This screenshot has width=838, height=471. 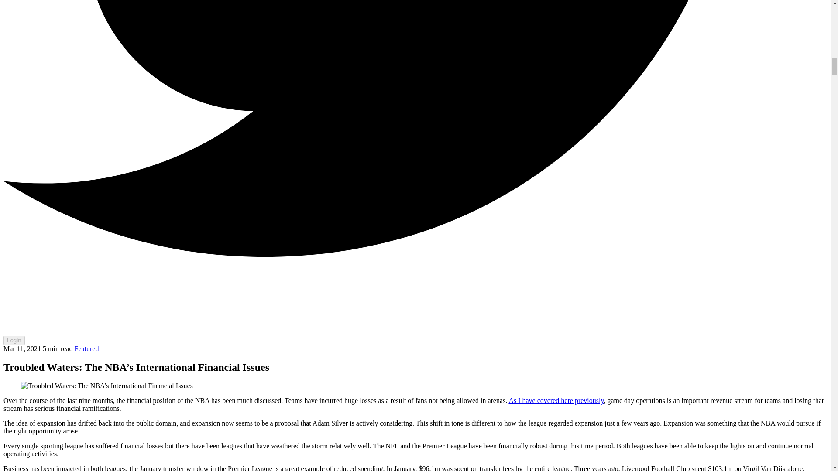 What do you see at coordinates (556, 400) in the screenshot?
I see `As I have covered here previously` at bounding box center [556, 400].